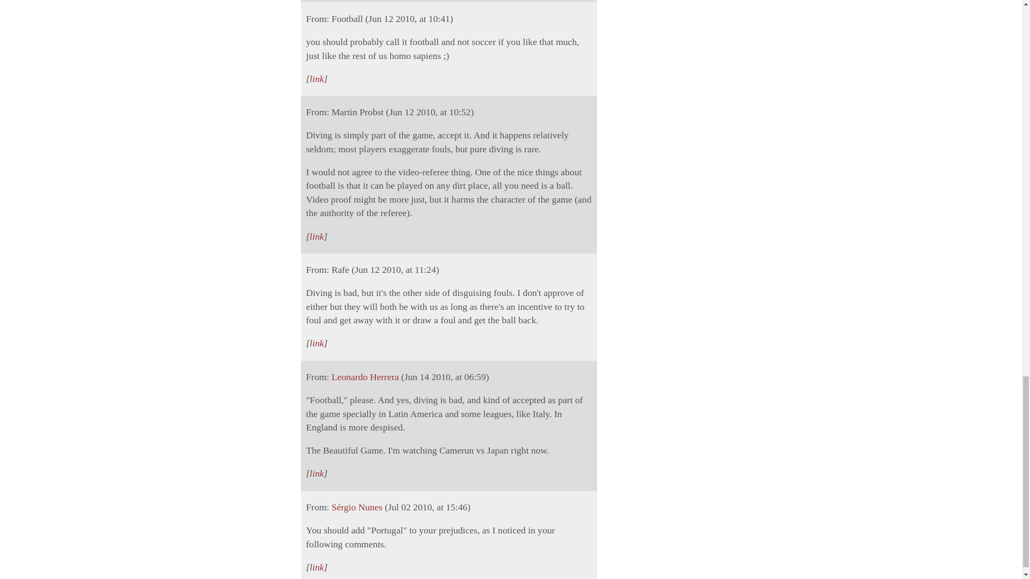 This screenshot has height=579, width=1030. I want to click on link, so click(317, 343).